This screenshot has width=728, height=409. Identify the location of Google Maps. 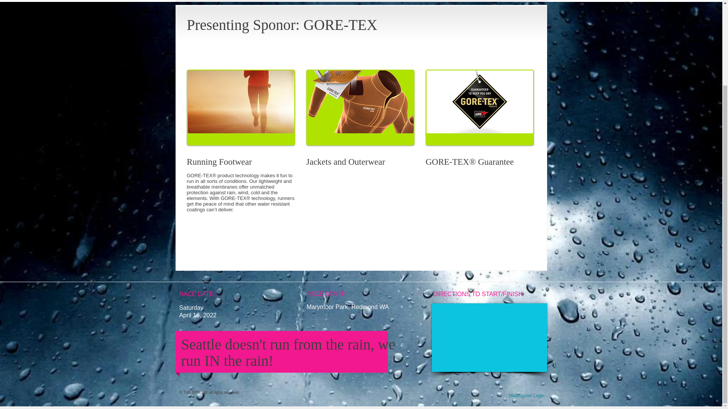
(489, 337).